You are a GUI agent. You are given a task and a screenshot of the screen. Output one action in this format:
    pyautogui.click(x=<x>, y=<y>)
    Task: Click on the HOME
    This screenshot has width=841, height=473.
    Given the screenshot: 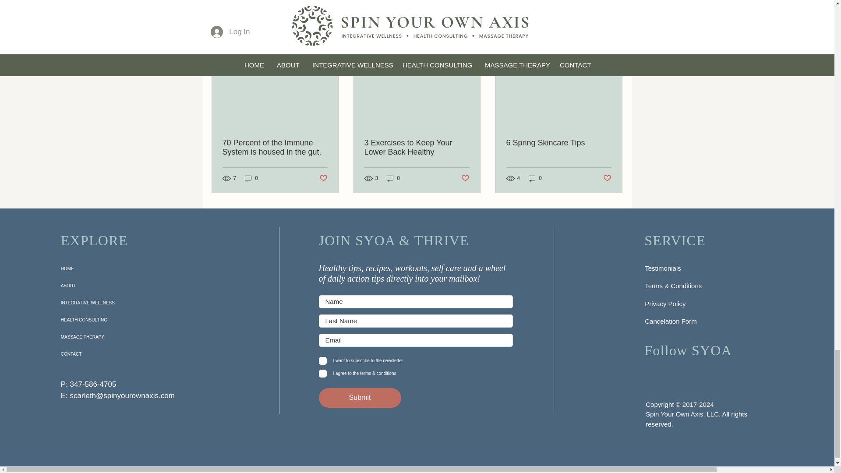 What is the action you would take?
    pyautogui.click(x=110, y=268)
    